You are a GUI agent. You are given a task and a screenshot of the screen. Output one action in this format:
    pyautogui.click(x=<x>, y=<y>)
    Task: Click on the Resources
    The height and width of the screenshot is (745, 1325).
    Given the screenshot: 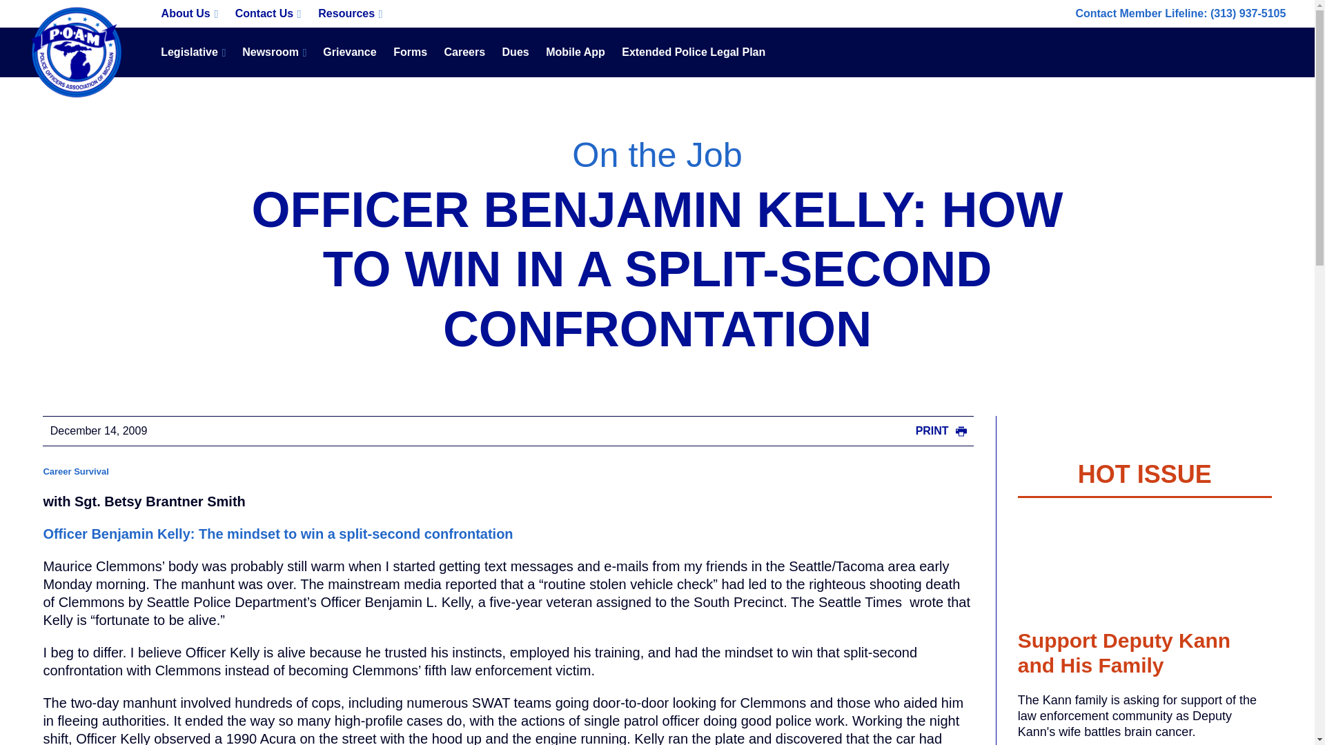 What is the action you would take?
    pyautogui.click(x=351, y=14)
    